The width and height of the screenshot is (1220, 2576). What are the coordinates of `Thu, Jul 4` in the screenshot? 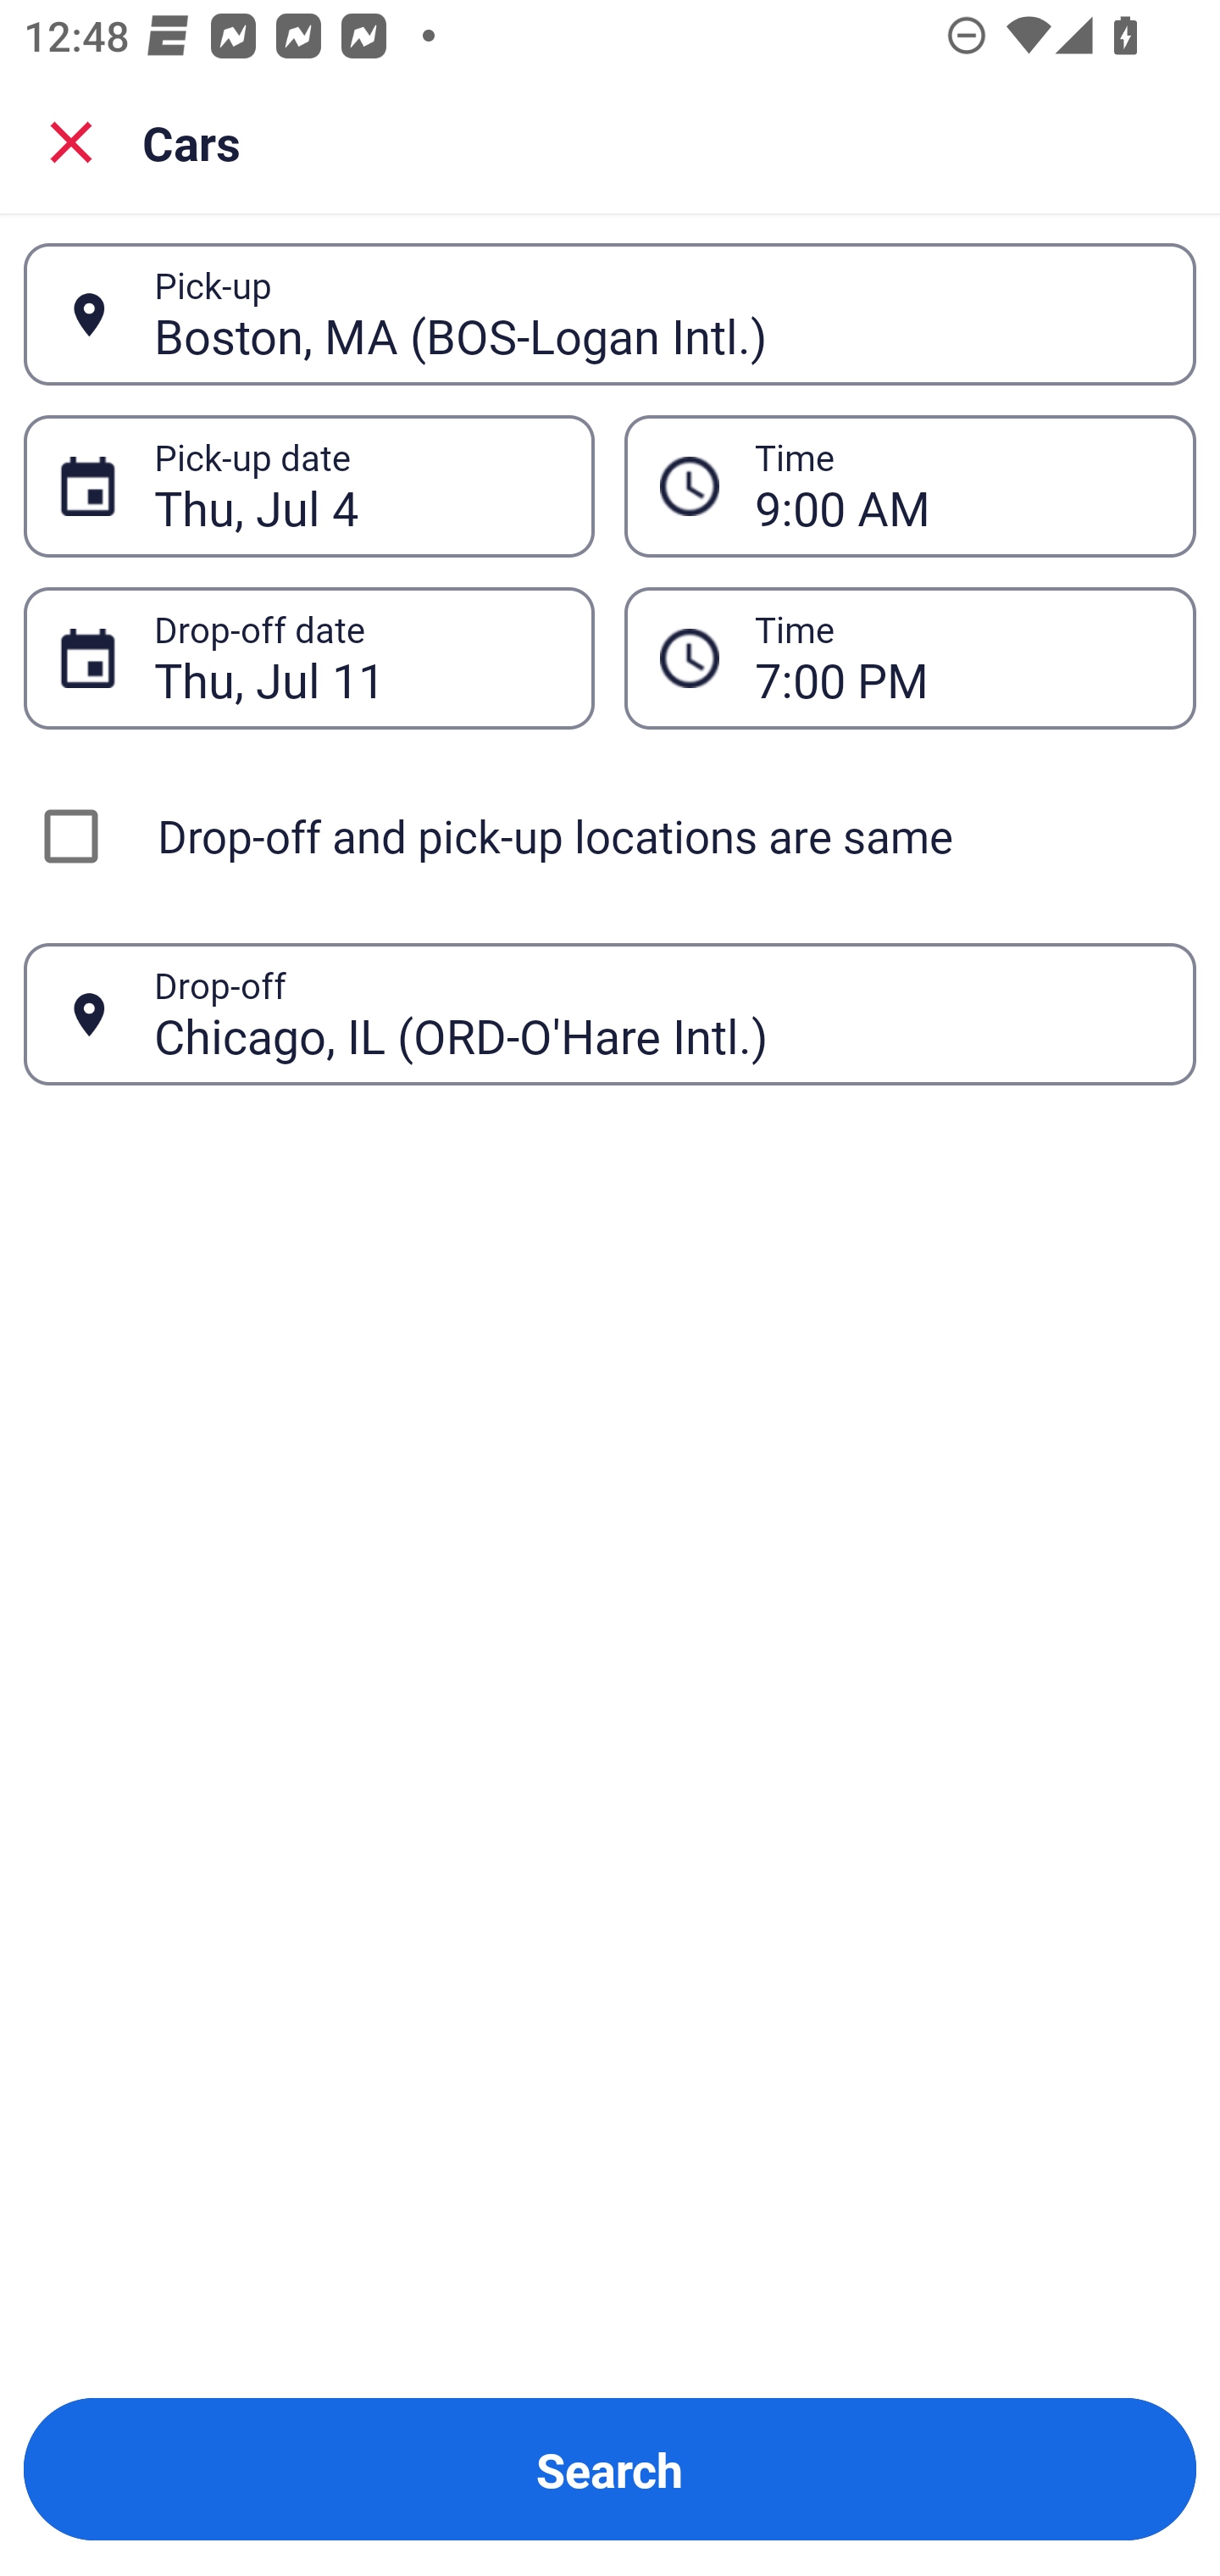 It's located at (356, 486).